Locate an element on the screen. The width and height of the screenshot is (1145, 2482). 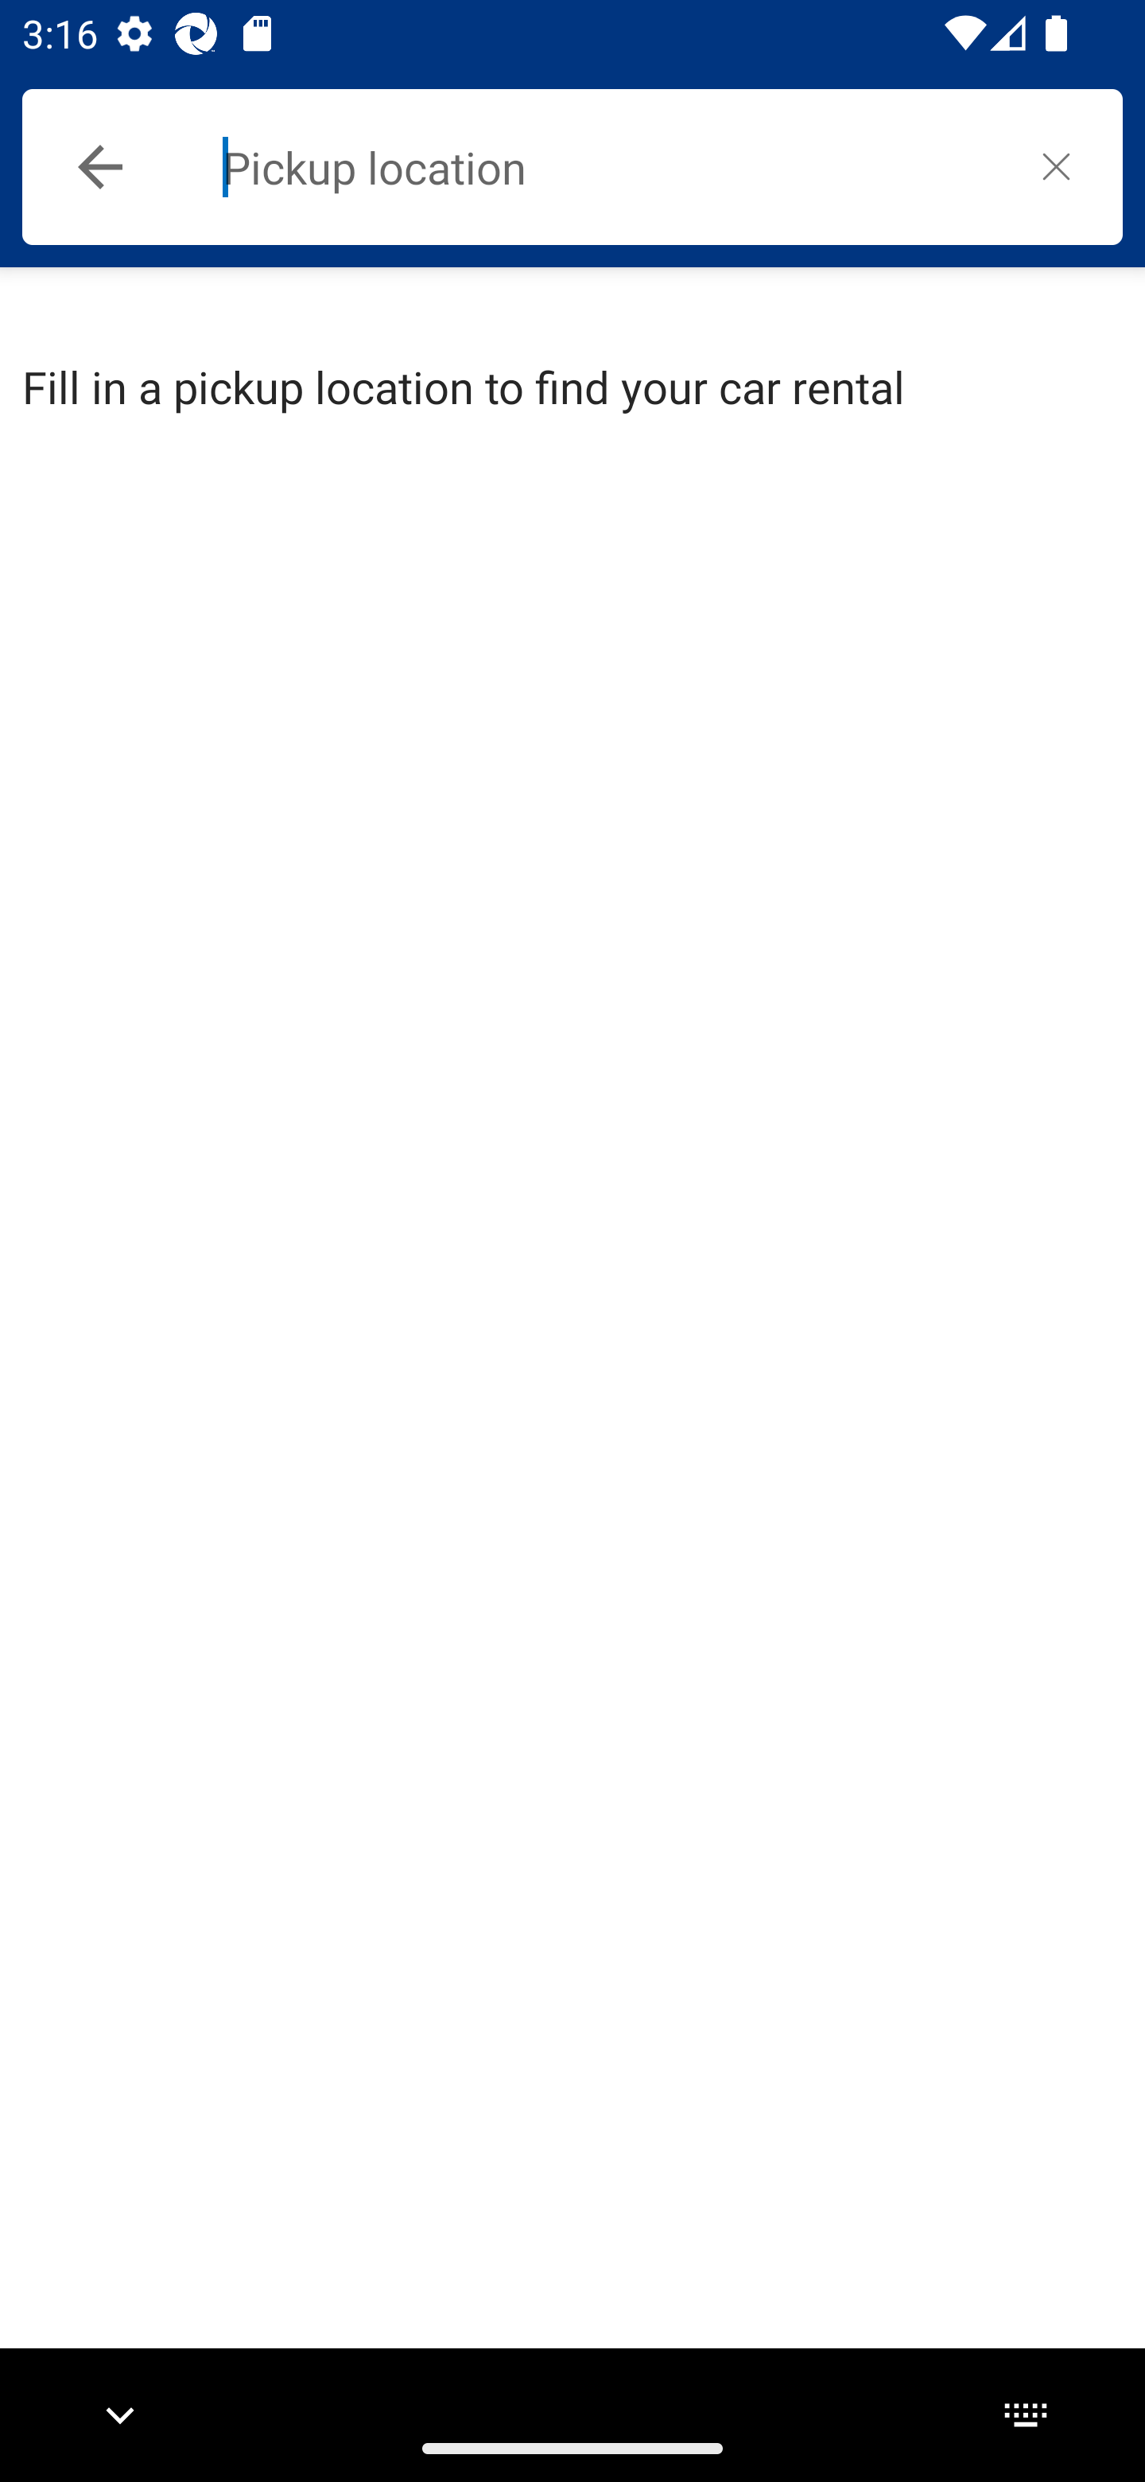
놕 is located at coordinates (1056, 165).